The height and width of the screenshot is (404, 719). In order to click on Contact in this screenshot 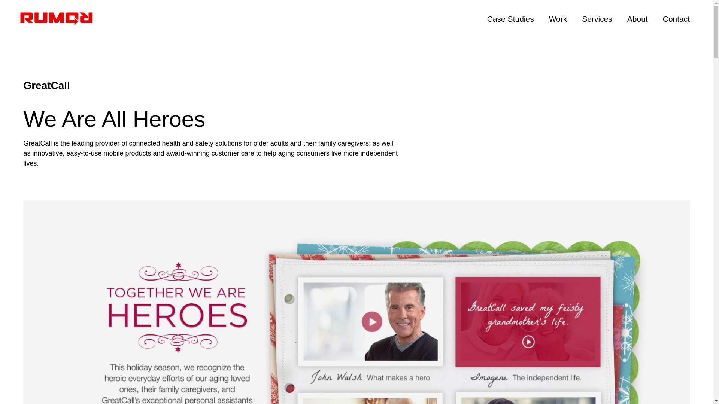, I will do `click(676, 18)`.